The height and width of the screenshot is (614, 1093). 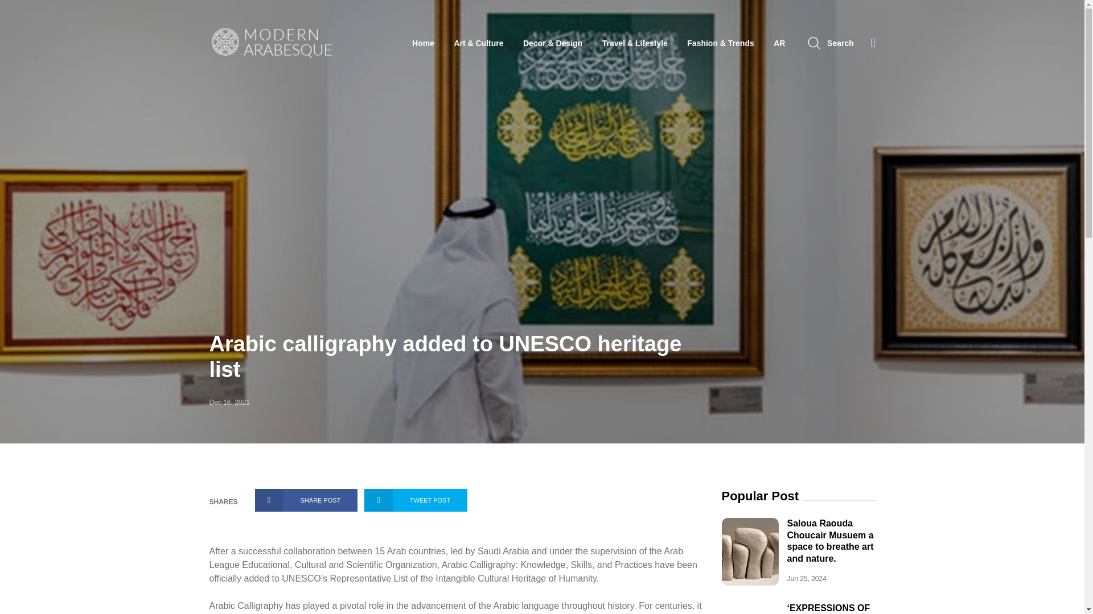 What do you see at coordinates (416, 500) in the screenshot?
I see `TWEET POST` at bounding box center [416, 500].